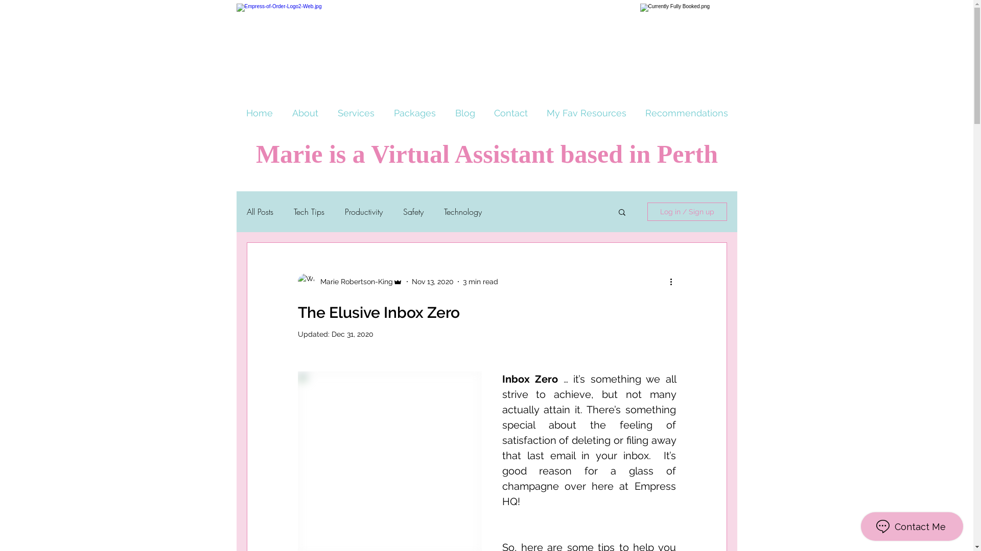 The image size is (981, 551). What do you see at coordinates (305, 113) in the screenshot?
I see `About` at bounding box center [305, 113].